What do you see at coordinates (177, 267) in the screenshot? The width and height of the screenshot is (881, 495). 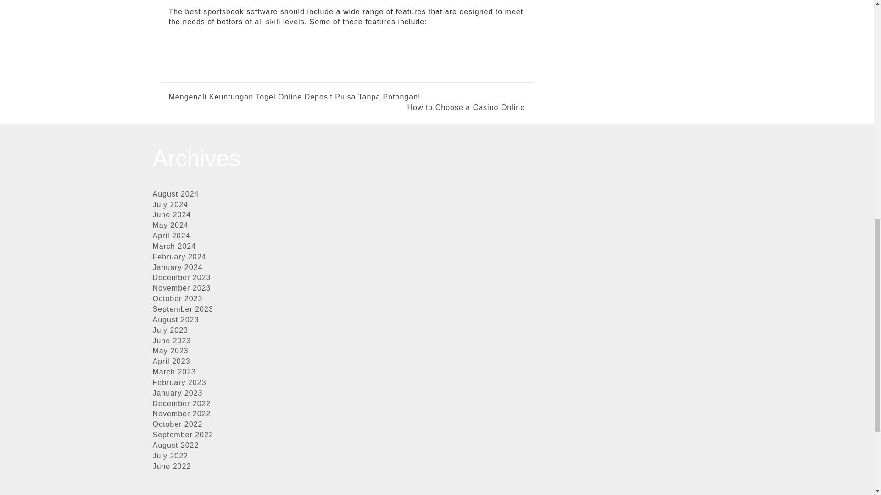 I see `January 2024` at bounding box center [177, 267].